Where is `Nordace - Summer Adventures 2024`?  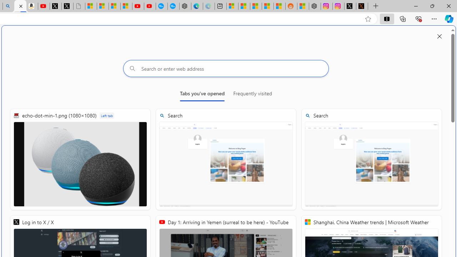
Nordace - Summer Adventures 2024 is located at coordinates (315, 6).